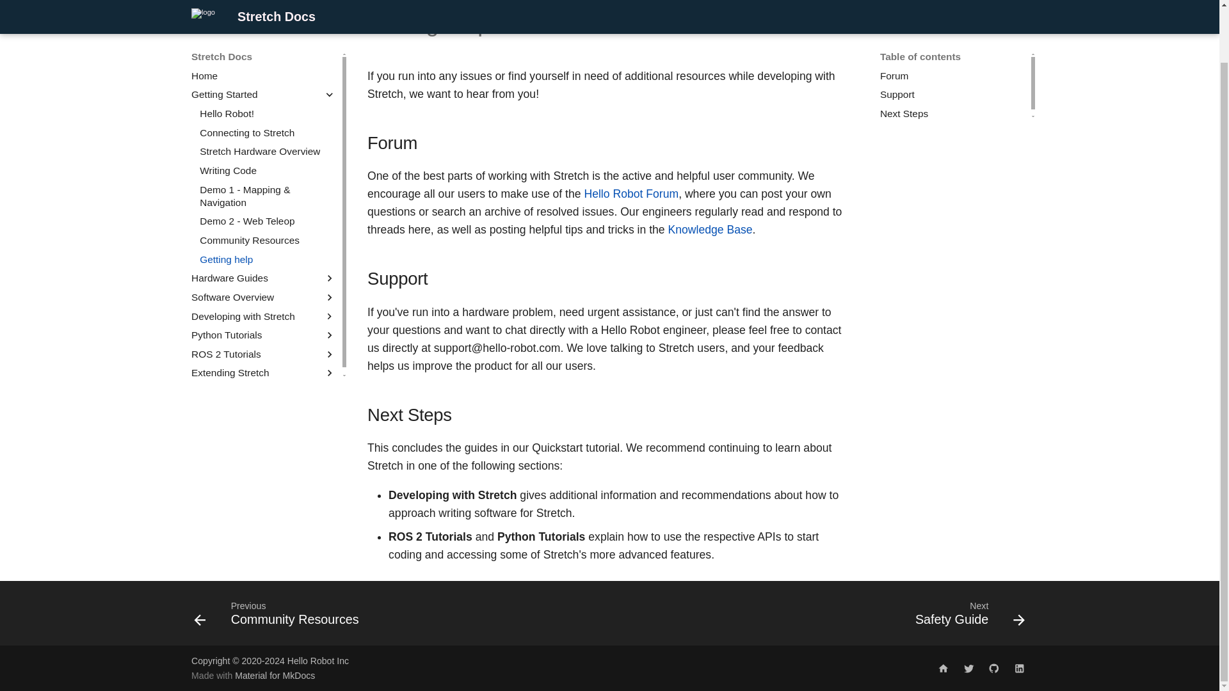 The height and width of the screenshot is (691, 1229). What do you see at coordinates (1019, 667) in the screenshot?
I see `linkedin.com` at bounding box center [1019, 667].